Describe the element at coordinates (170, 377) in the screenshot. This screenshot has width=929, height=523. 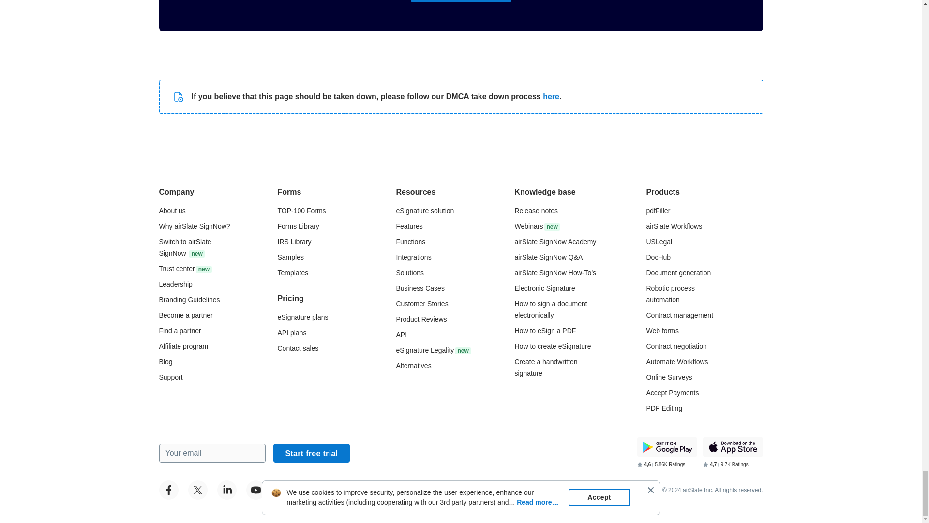
I see `Go to the support center` at that location.